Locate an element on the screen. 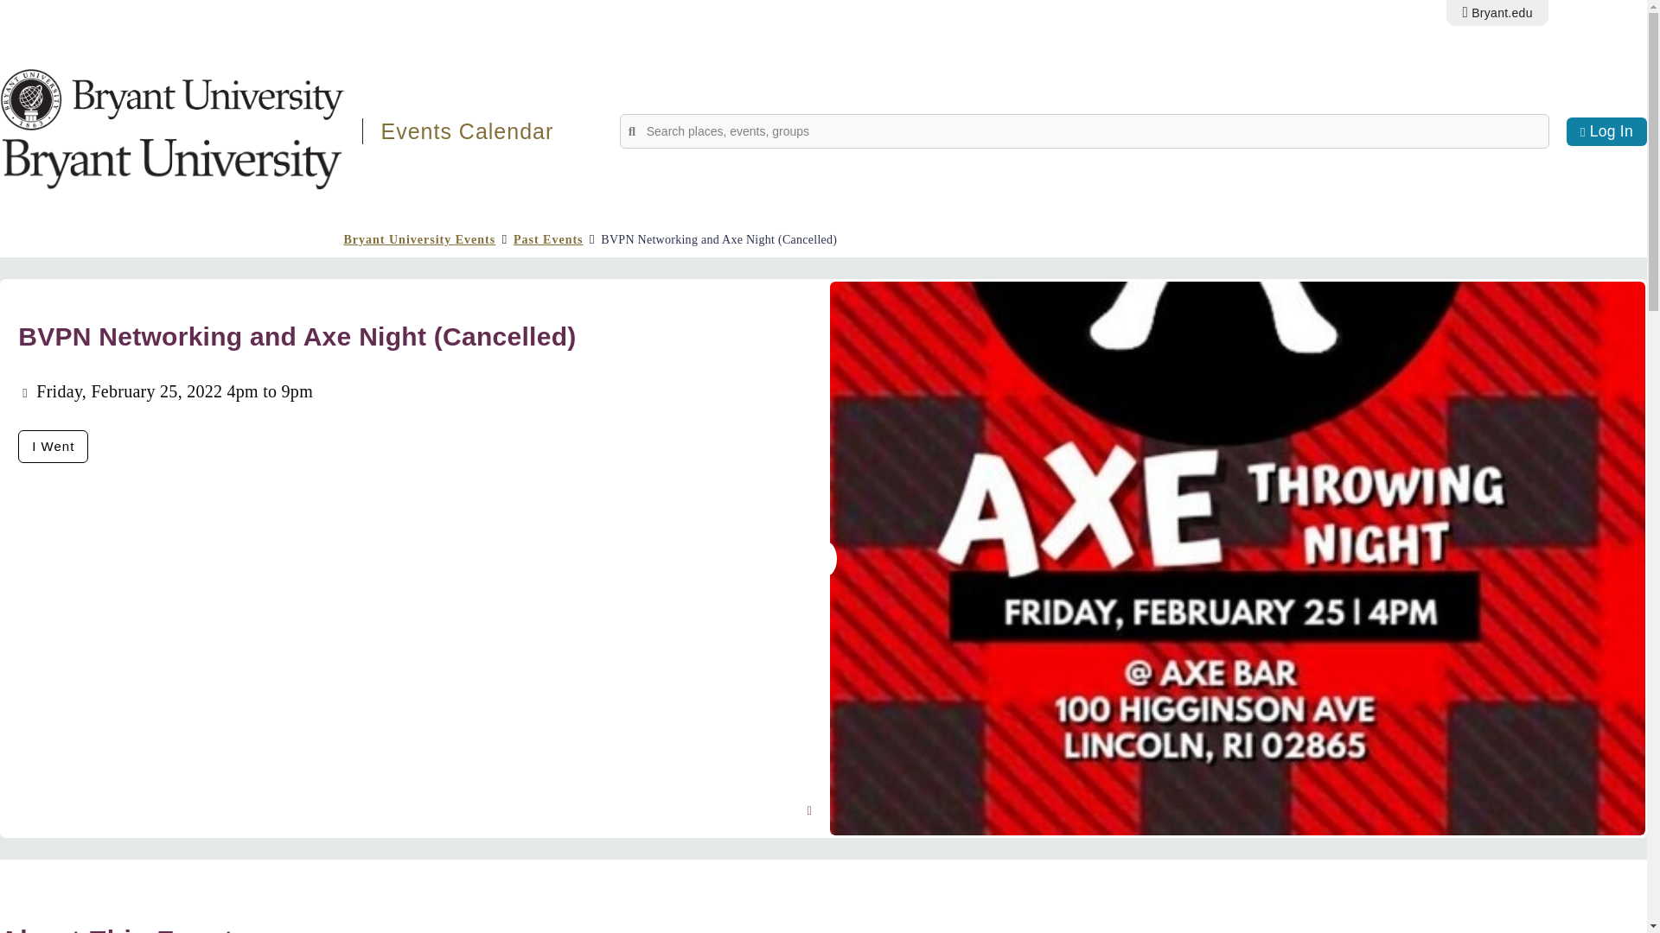  Bryant.edu is located at coordinates (1496, 13).